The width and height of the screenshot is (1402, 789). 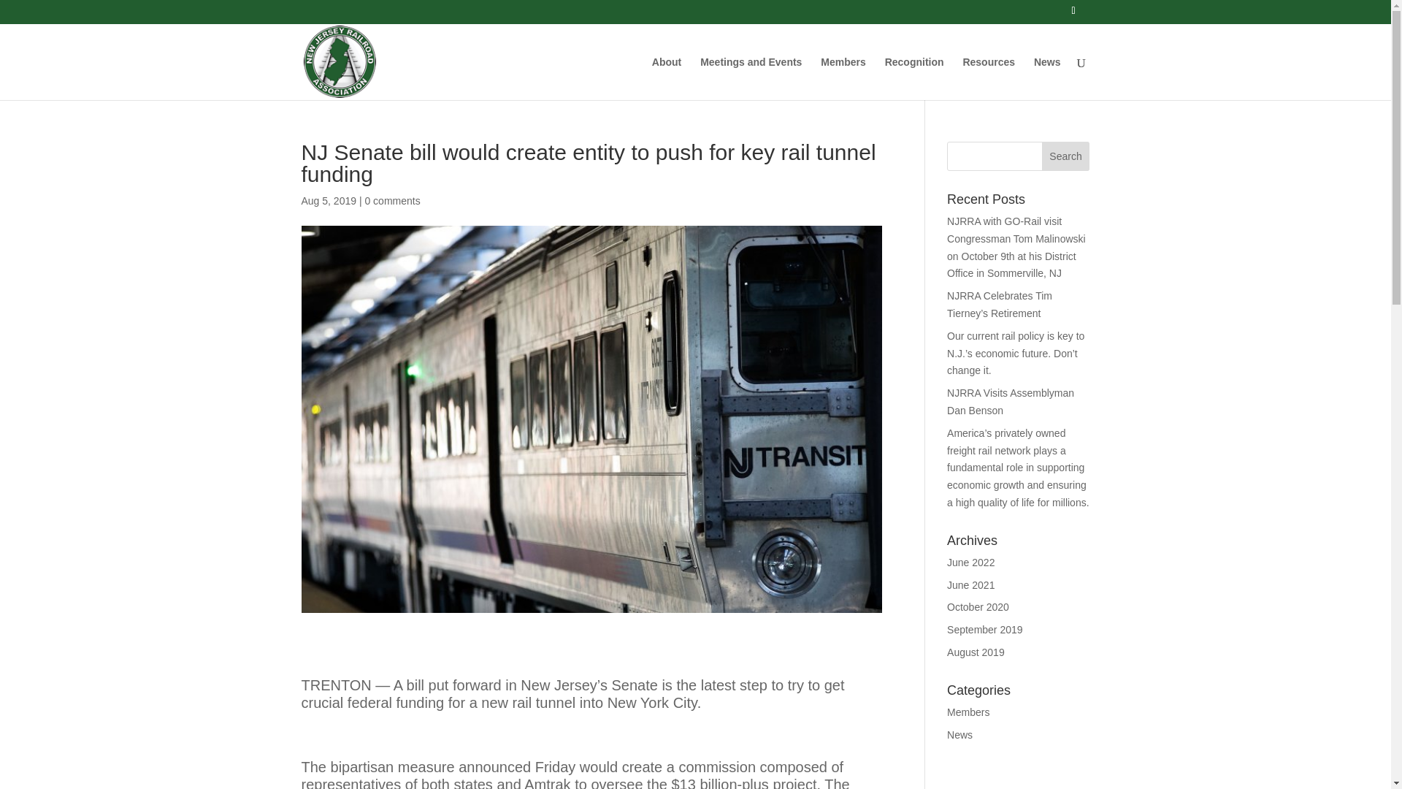 I want to click on Recognition, so click(x=914, y=78).